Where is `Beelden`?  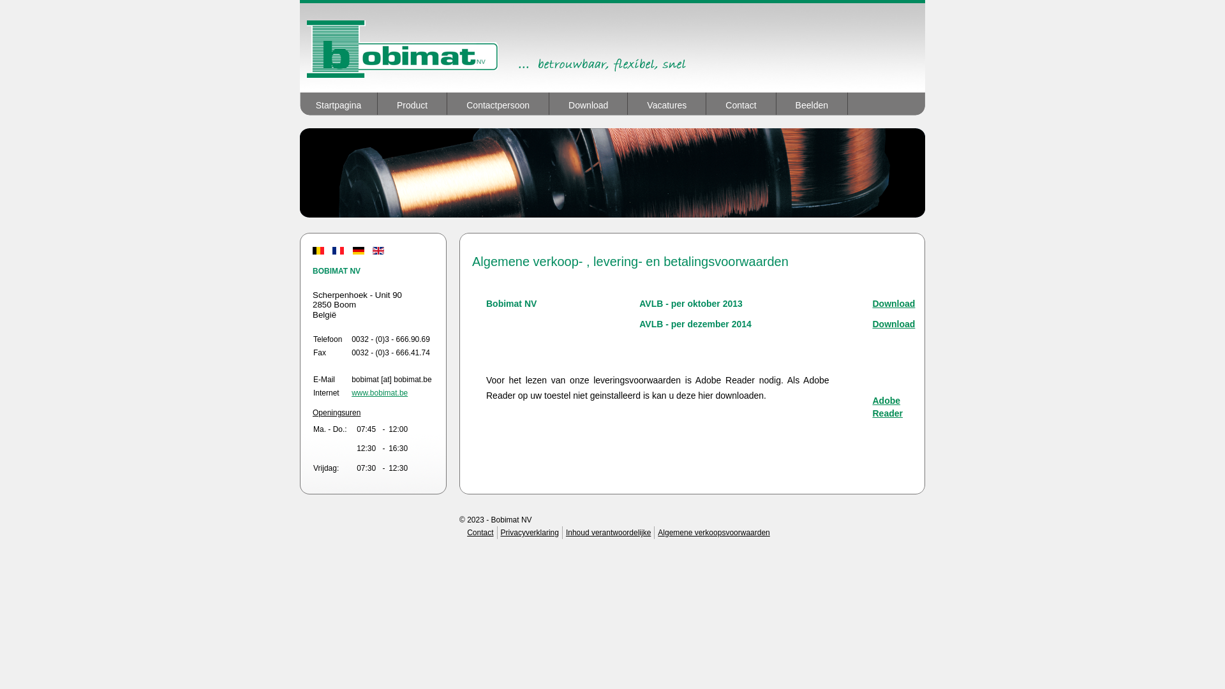
Beelden is located at coordinates (812, 103).